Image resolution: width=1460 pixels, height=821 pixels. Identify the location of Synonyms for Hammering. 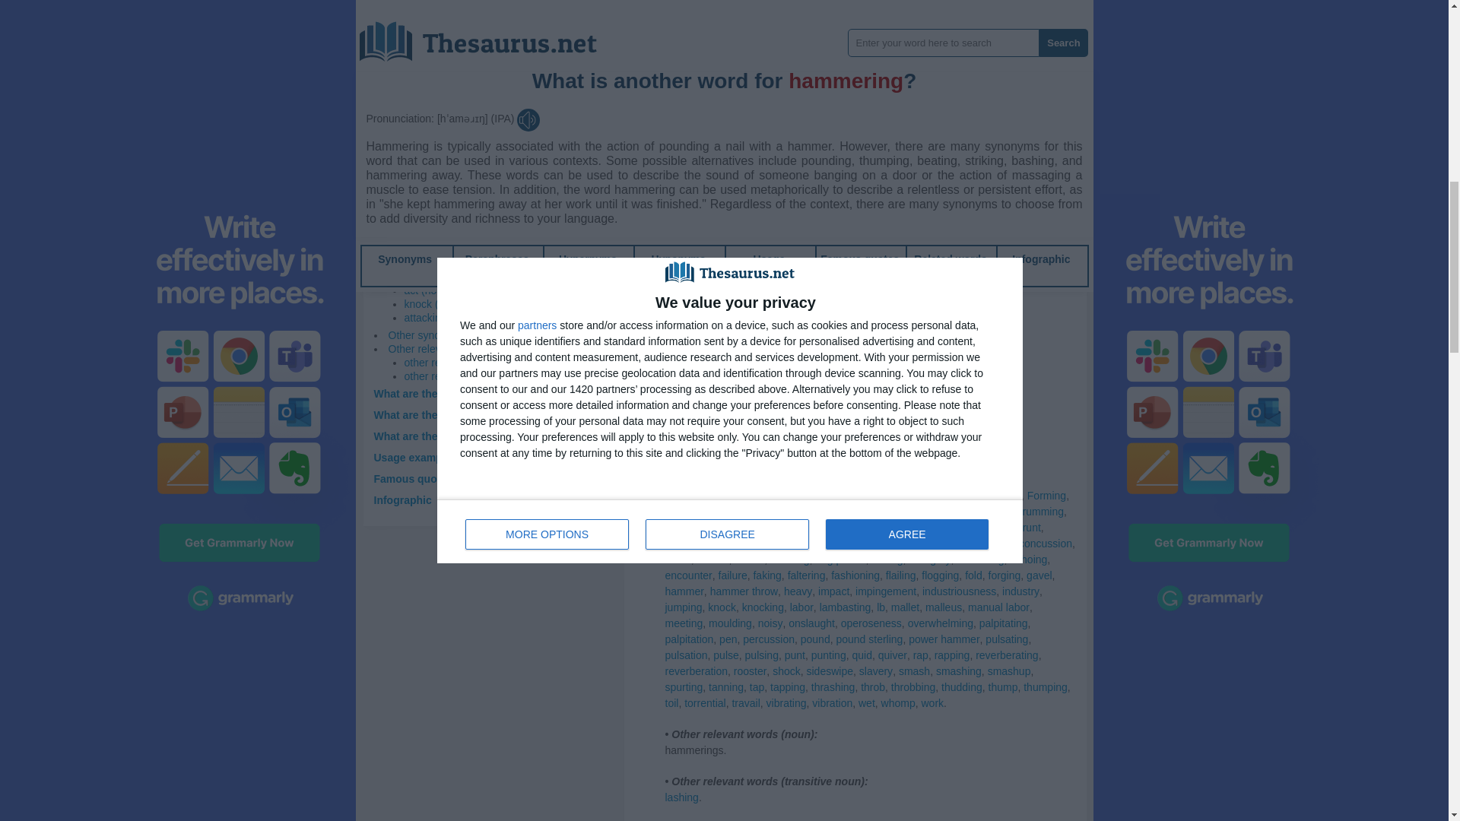
(695, 29).